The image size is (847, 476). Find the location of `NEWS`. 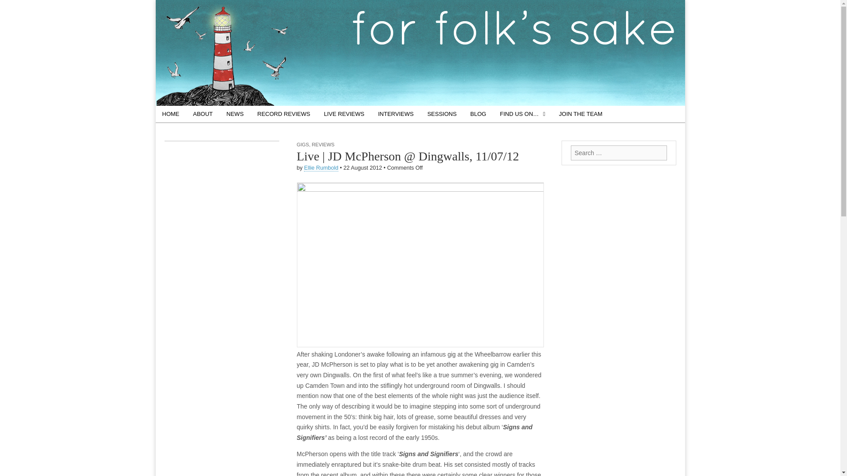

NEWS is located at coordinates (235, 114).